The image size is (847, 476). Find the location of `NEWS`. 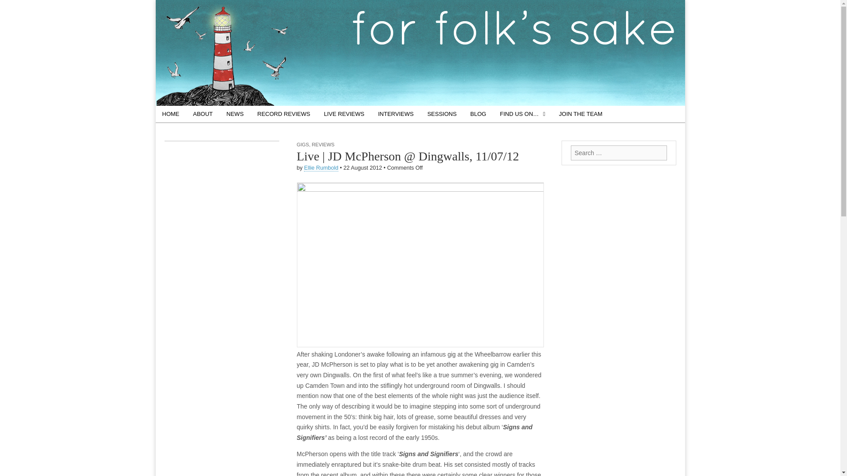

NEWS is located at coordinates (235, 114).